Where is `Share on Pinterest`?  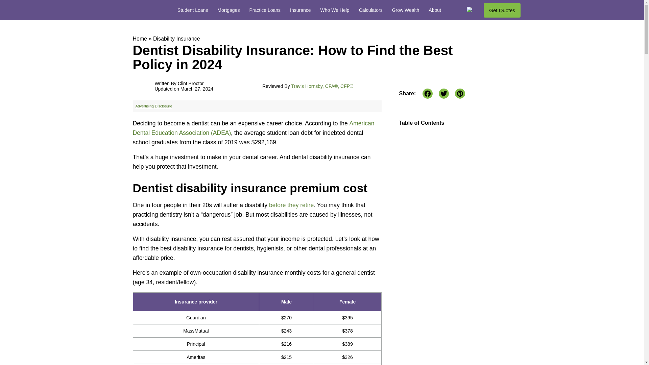
Share on Pinterest is located at coordinates (460, 93).